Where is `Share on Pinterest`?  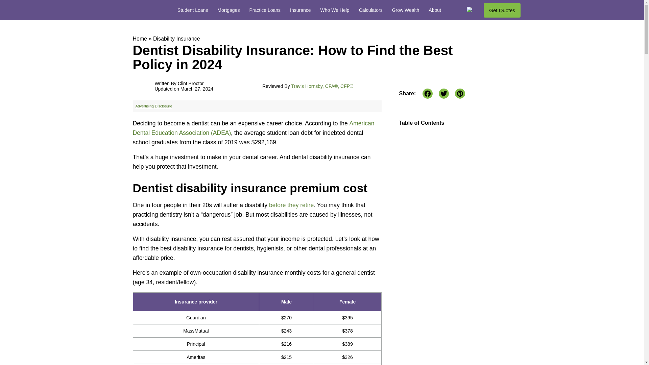
Share on Pinterest is located at coordinates (460, 93).